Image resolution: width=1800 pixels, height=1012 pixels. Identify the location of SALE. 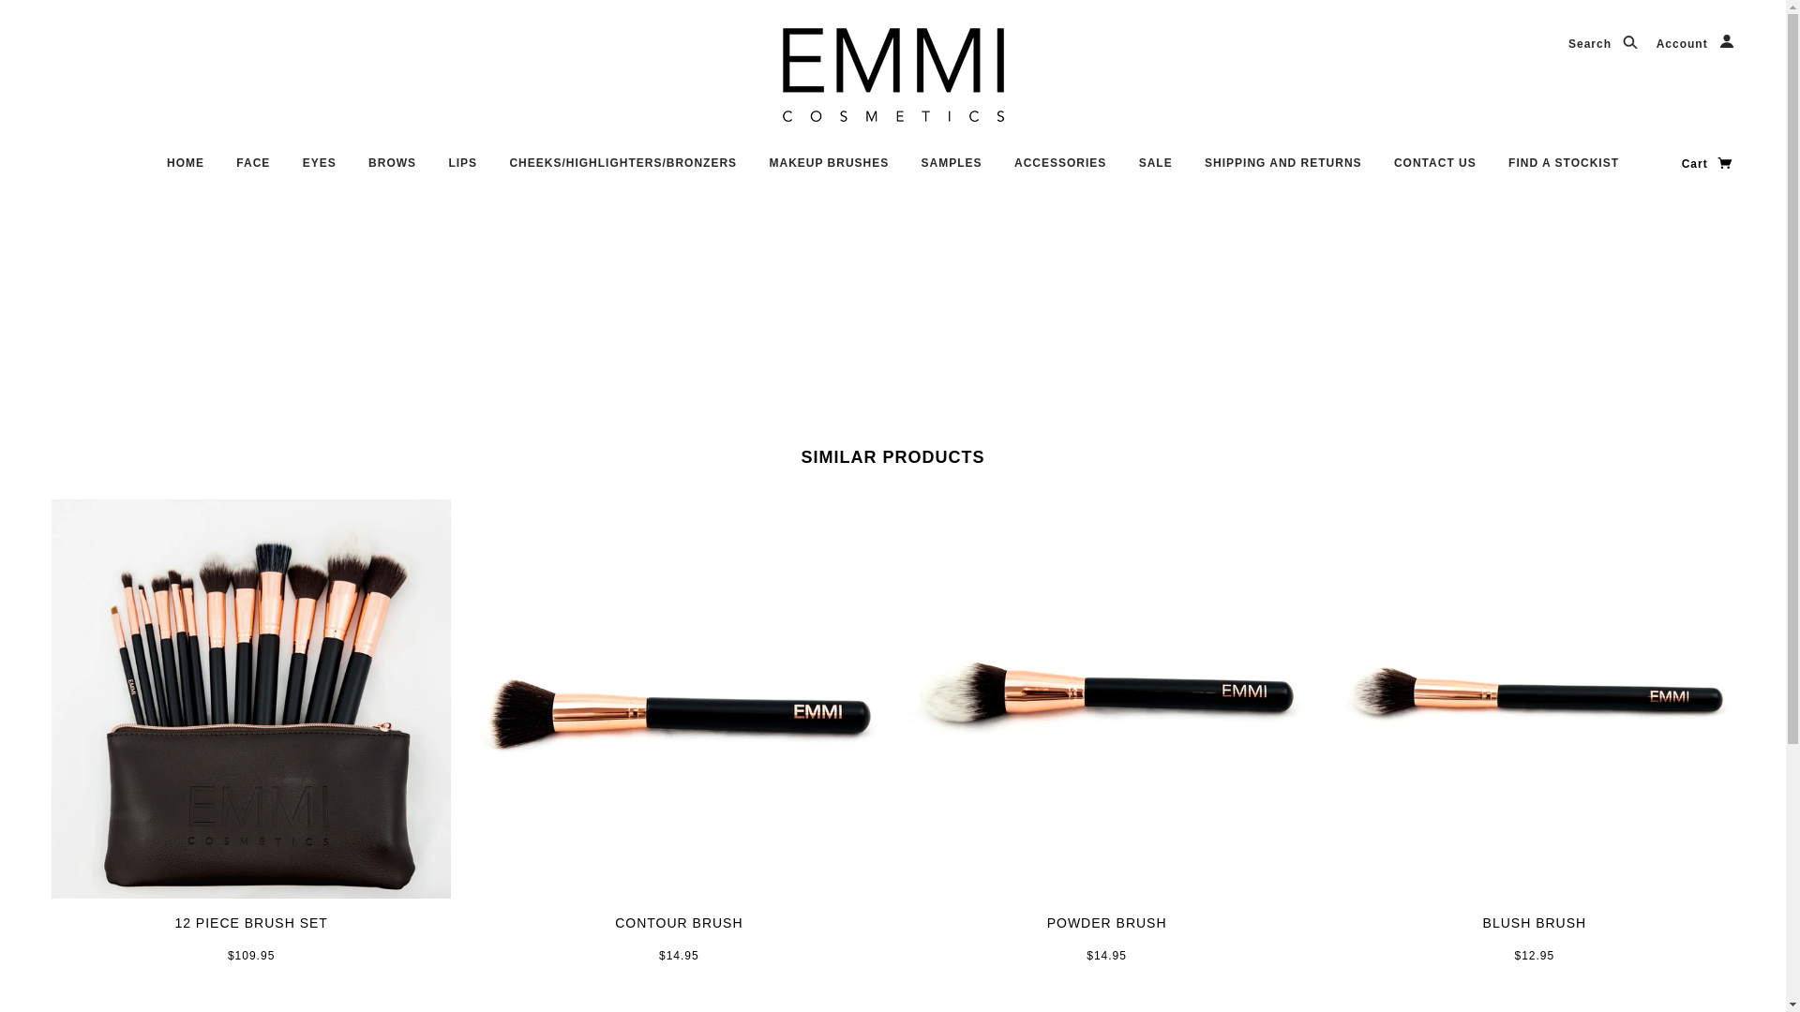
(1156, 171).